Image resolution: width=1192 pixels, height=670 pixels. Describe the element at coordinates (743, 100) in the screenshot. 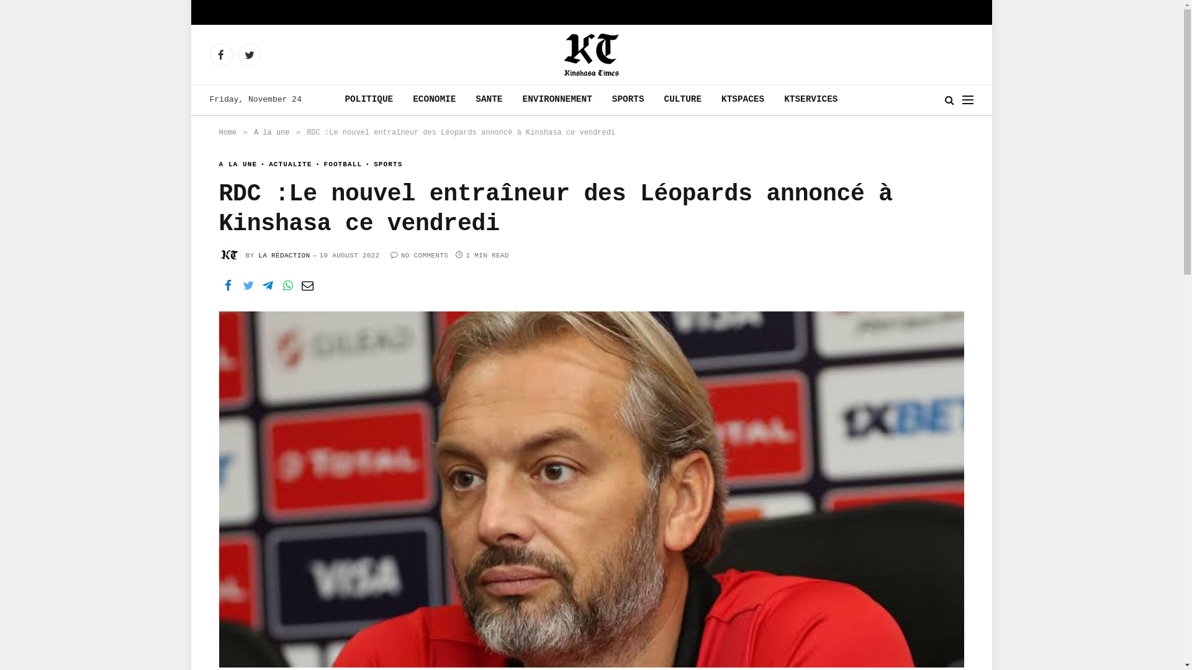

I see `KTSPACES` at that location.